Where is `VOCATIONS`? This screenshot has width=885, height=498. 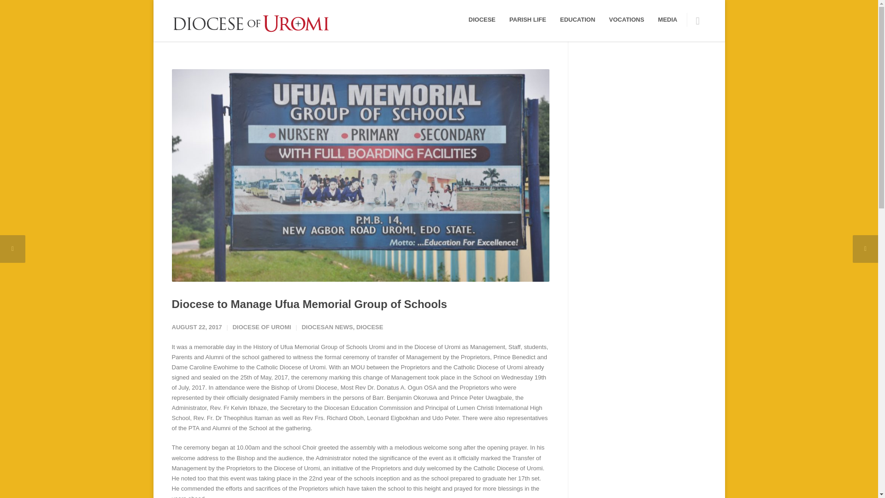
VOCATIONS is located at coordinates (626, 19).